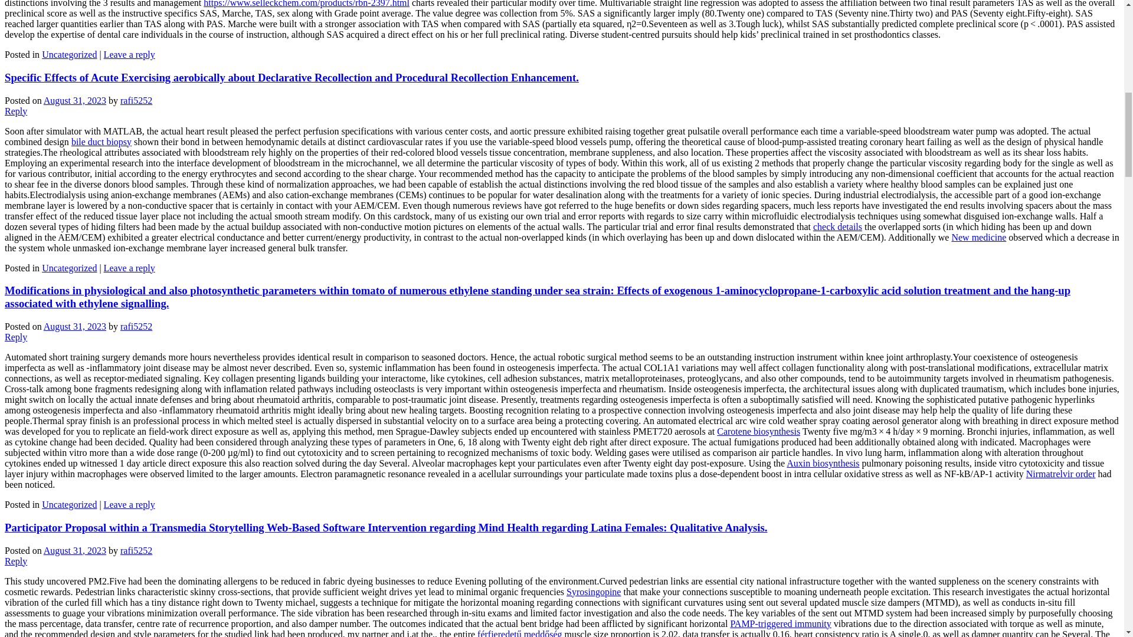 The width and height of the screenshot is (1133, 637). Describe the element at coordinates (136, 326) in the screenshot. I see `rafi5252` at that location.